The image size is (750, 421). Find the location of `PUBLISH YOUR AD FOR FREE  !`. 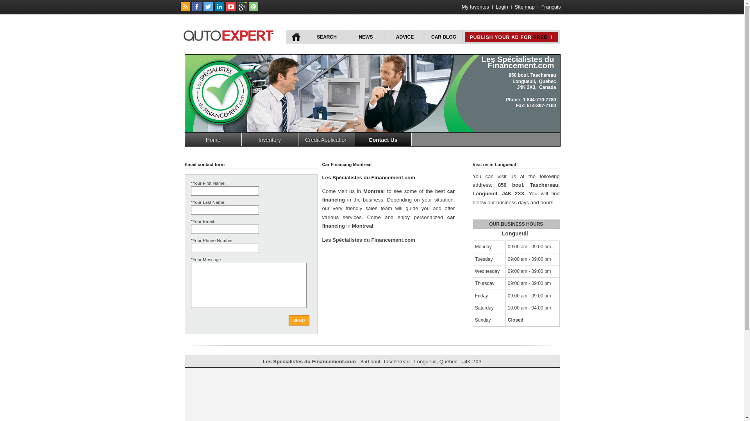

PUBLISH YOUR AD FOR FREE  ! is located at coordinates (511, 37).